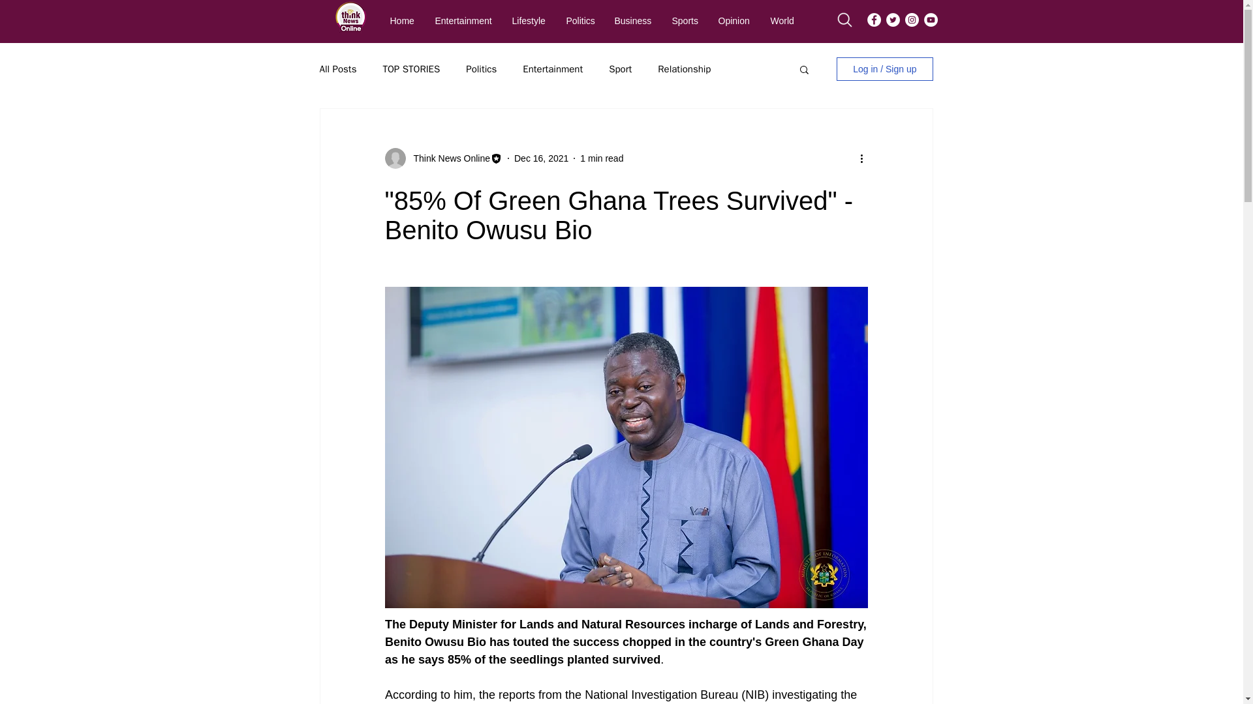  Describe the element at coordinates (684, 68) in the screenshot. I see `Relationship` at that location.